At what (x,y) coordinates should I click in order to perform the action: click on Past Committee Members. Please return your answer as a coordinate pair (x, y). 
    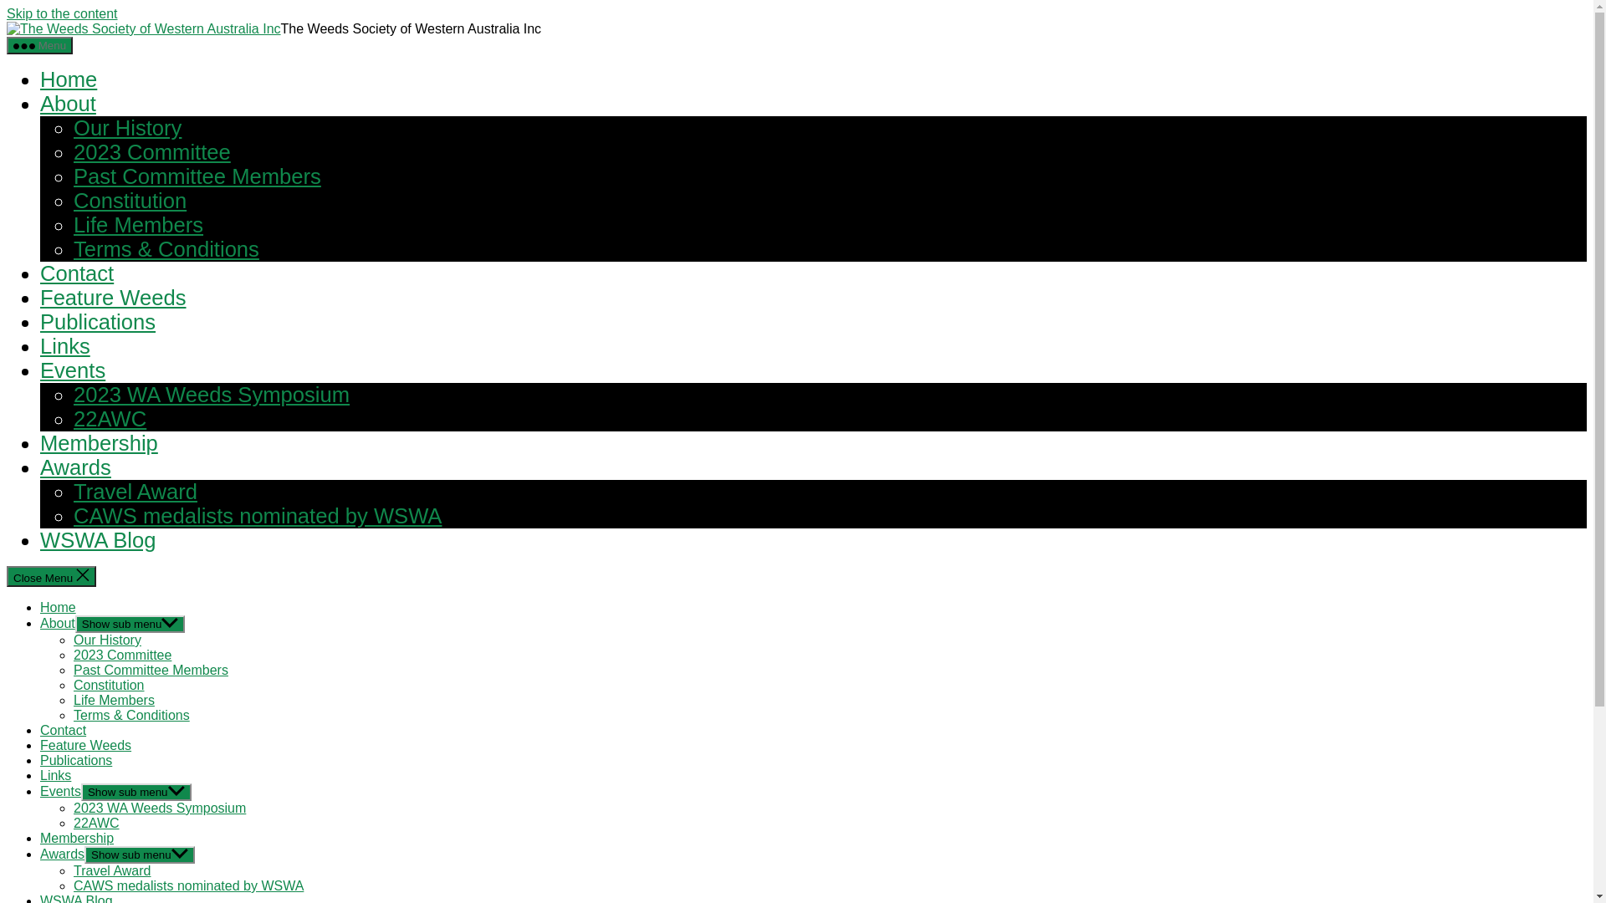
    Looking at the image, I should click on (197, 176).